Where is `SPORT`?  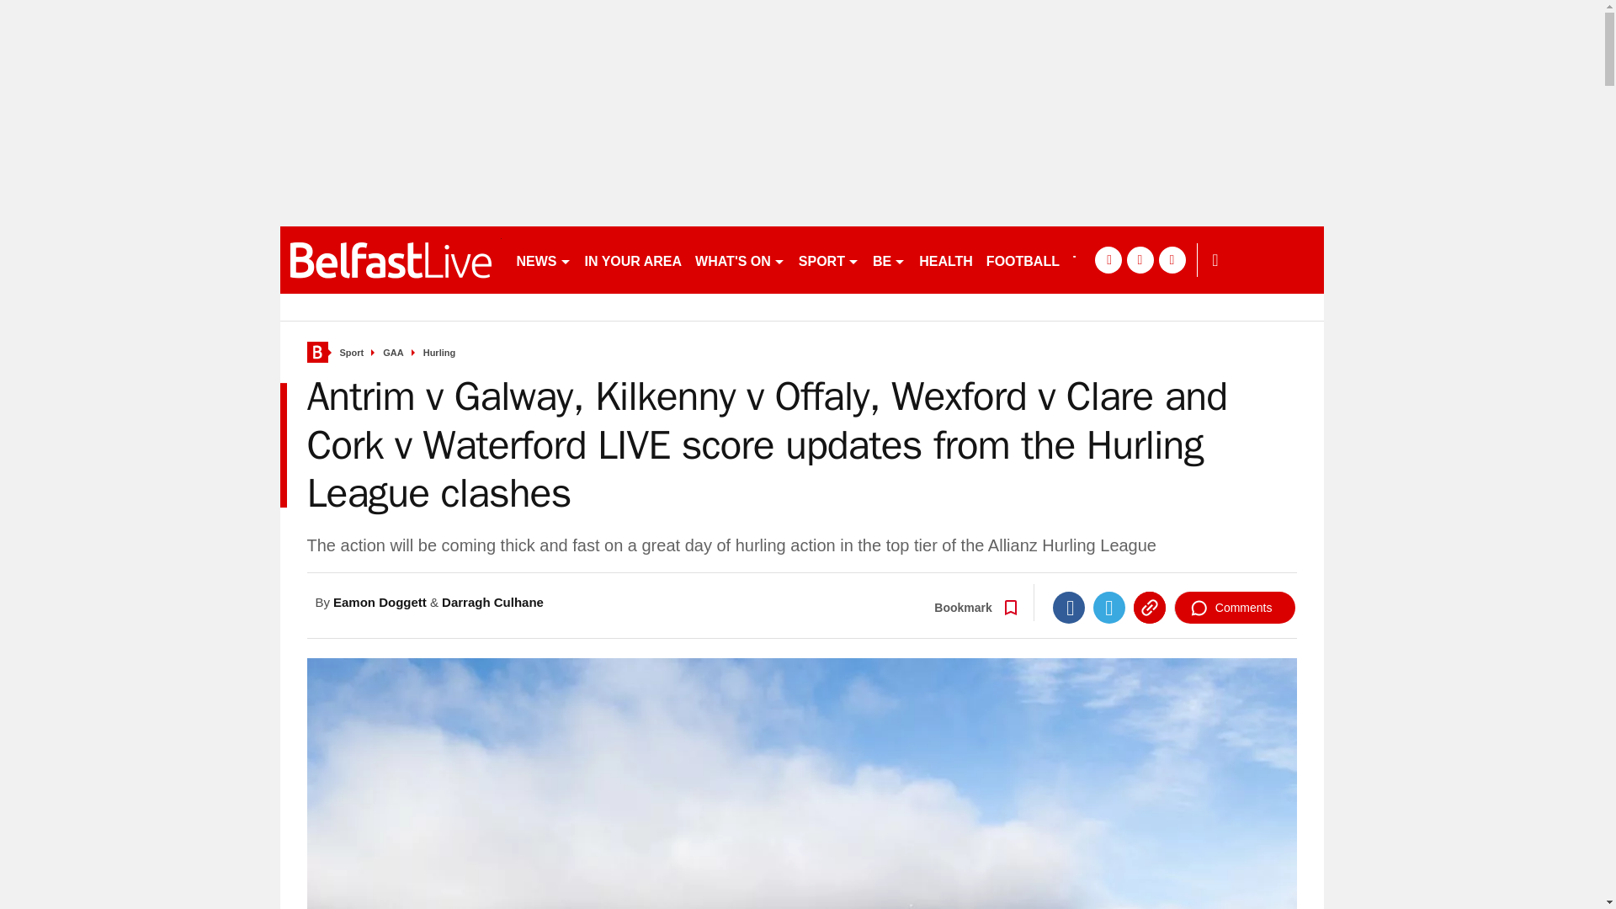
SPORT is located at coordinates (828, 259).